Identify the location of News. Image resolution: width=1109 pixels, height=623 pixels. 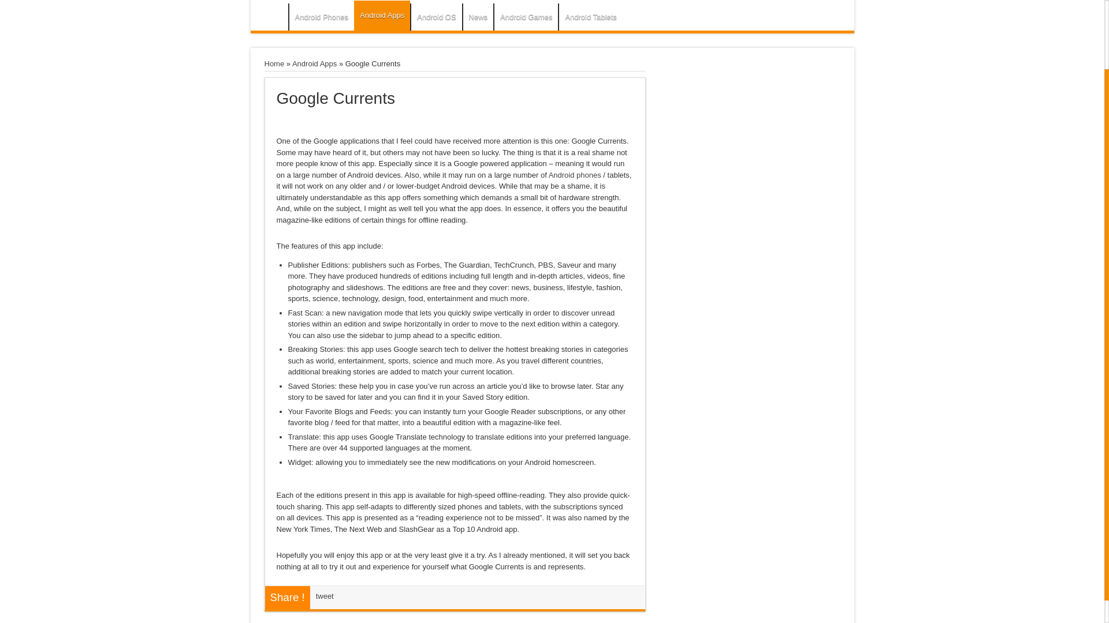
(478, 17).